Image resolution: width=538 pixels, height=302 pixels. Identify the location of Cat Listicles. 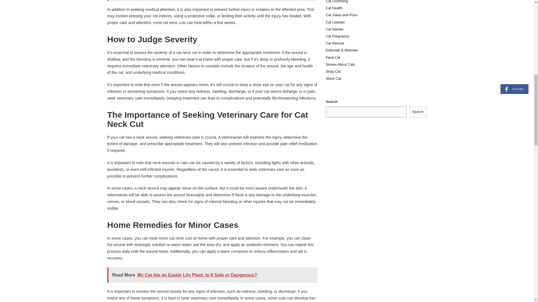
(335, 22).